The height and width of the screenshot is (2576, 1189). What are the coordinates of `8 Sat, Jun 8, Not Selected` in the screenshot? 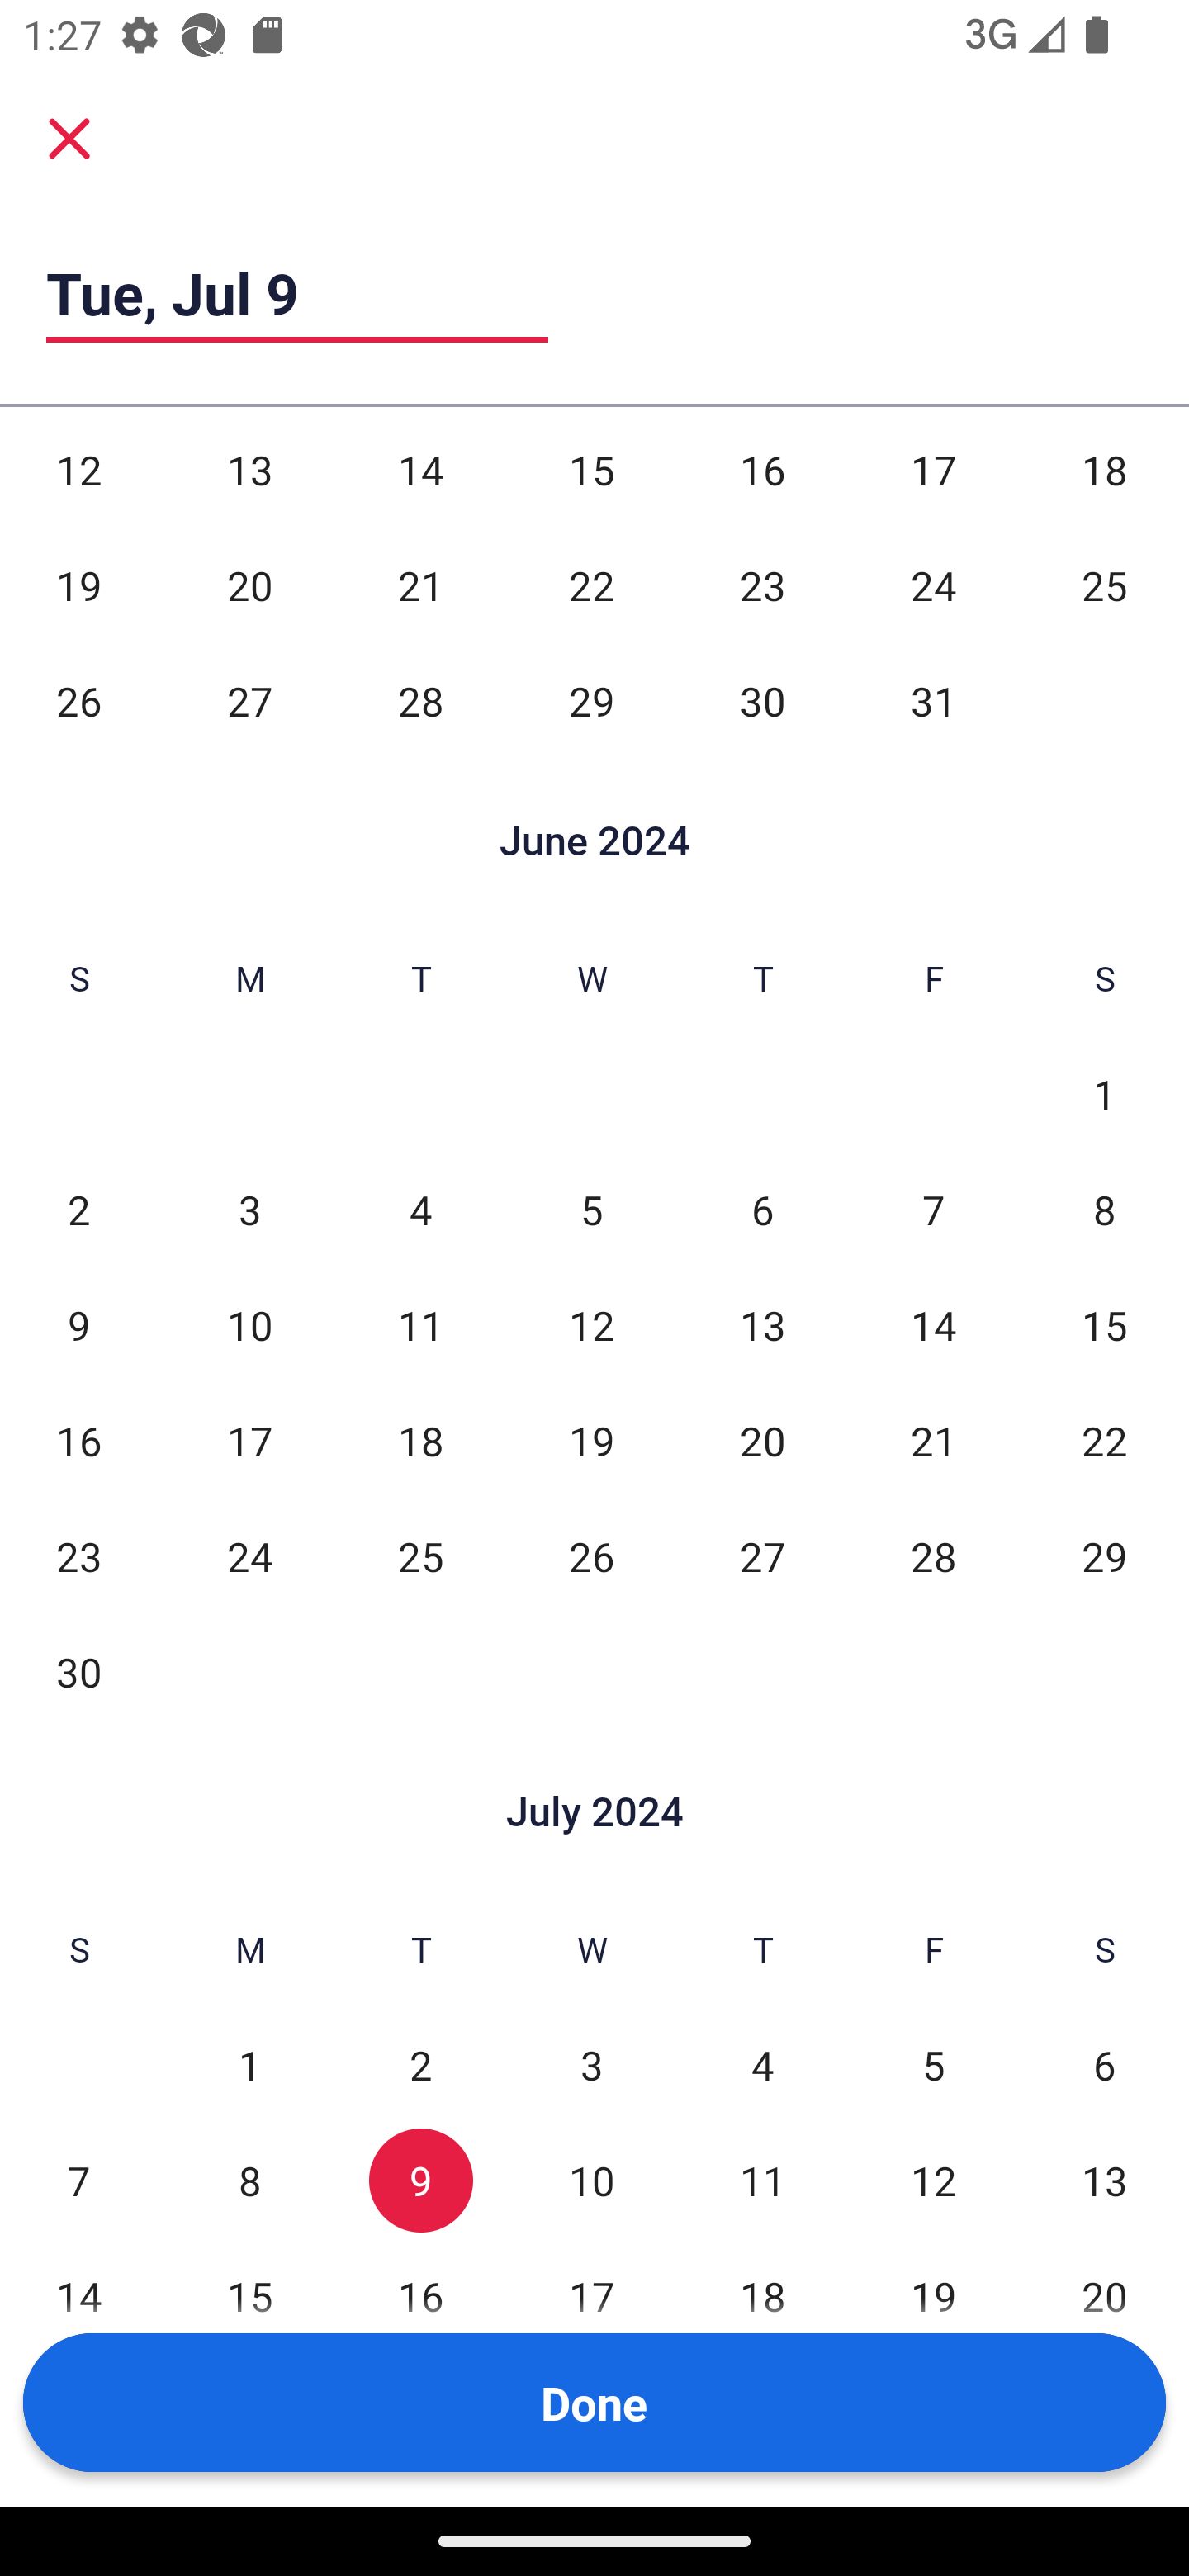 It's located at (1105, 1209).